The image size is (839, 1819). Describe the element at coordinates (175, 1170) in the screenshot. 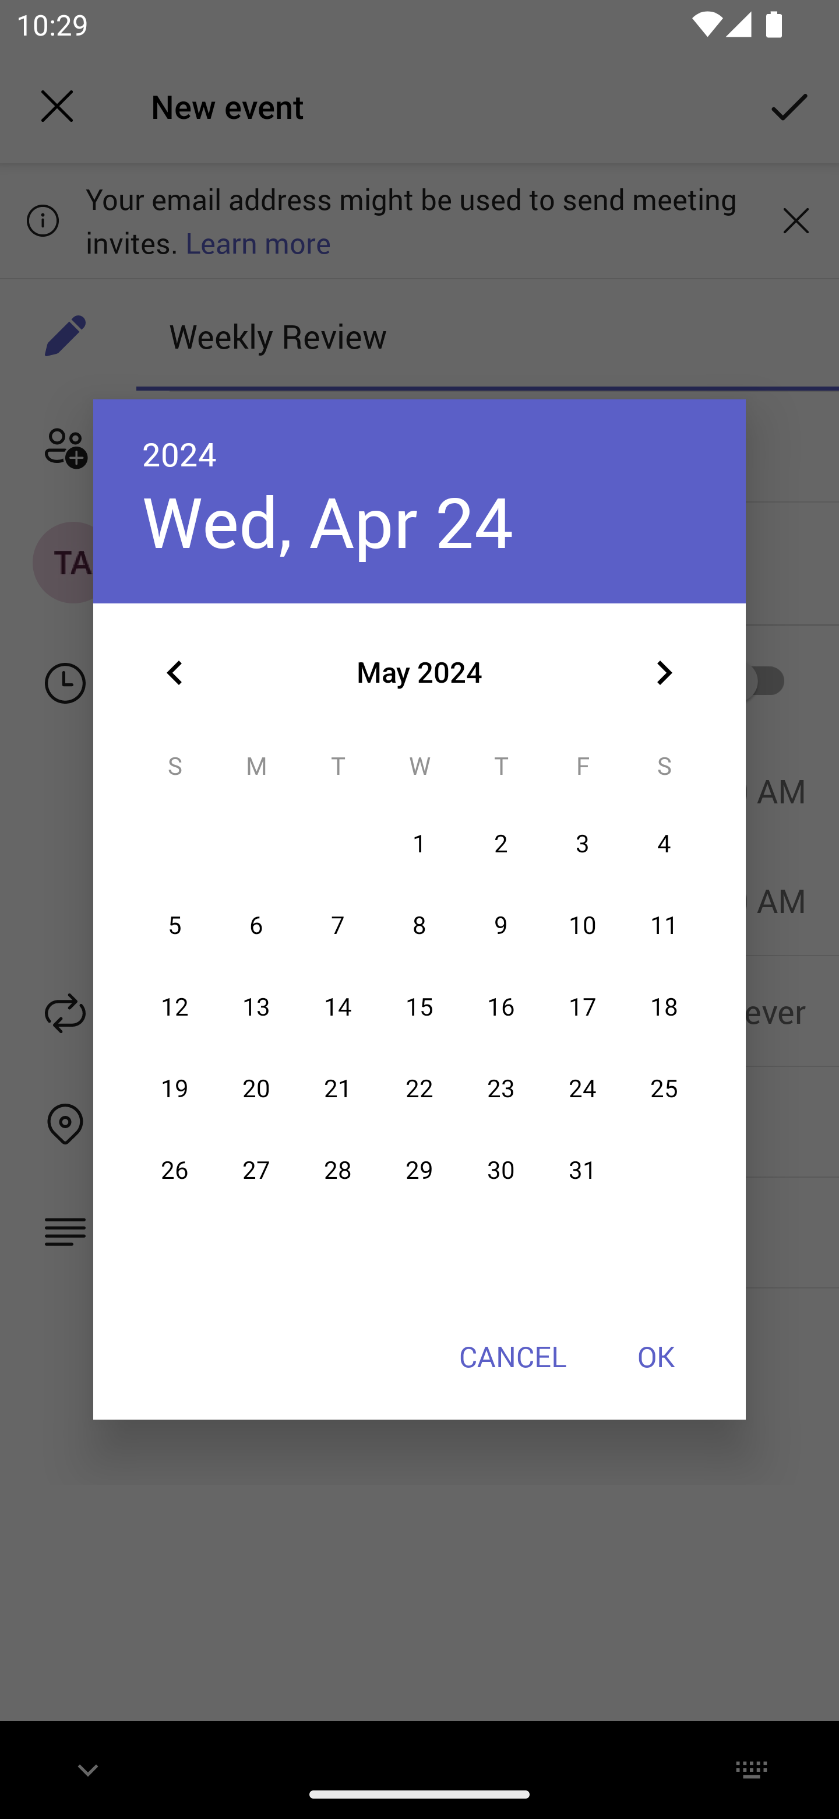

I see `26 26 May 2024` at that location.